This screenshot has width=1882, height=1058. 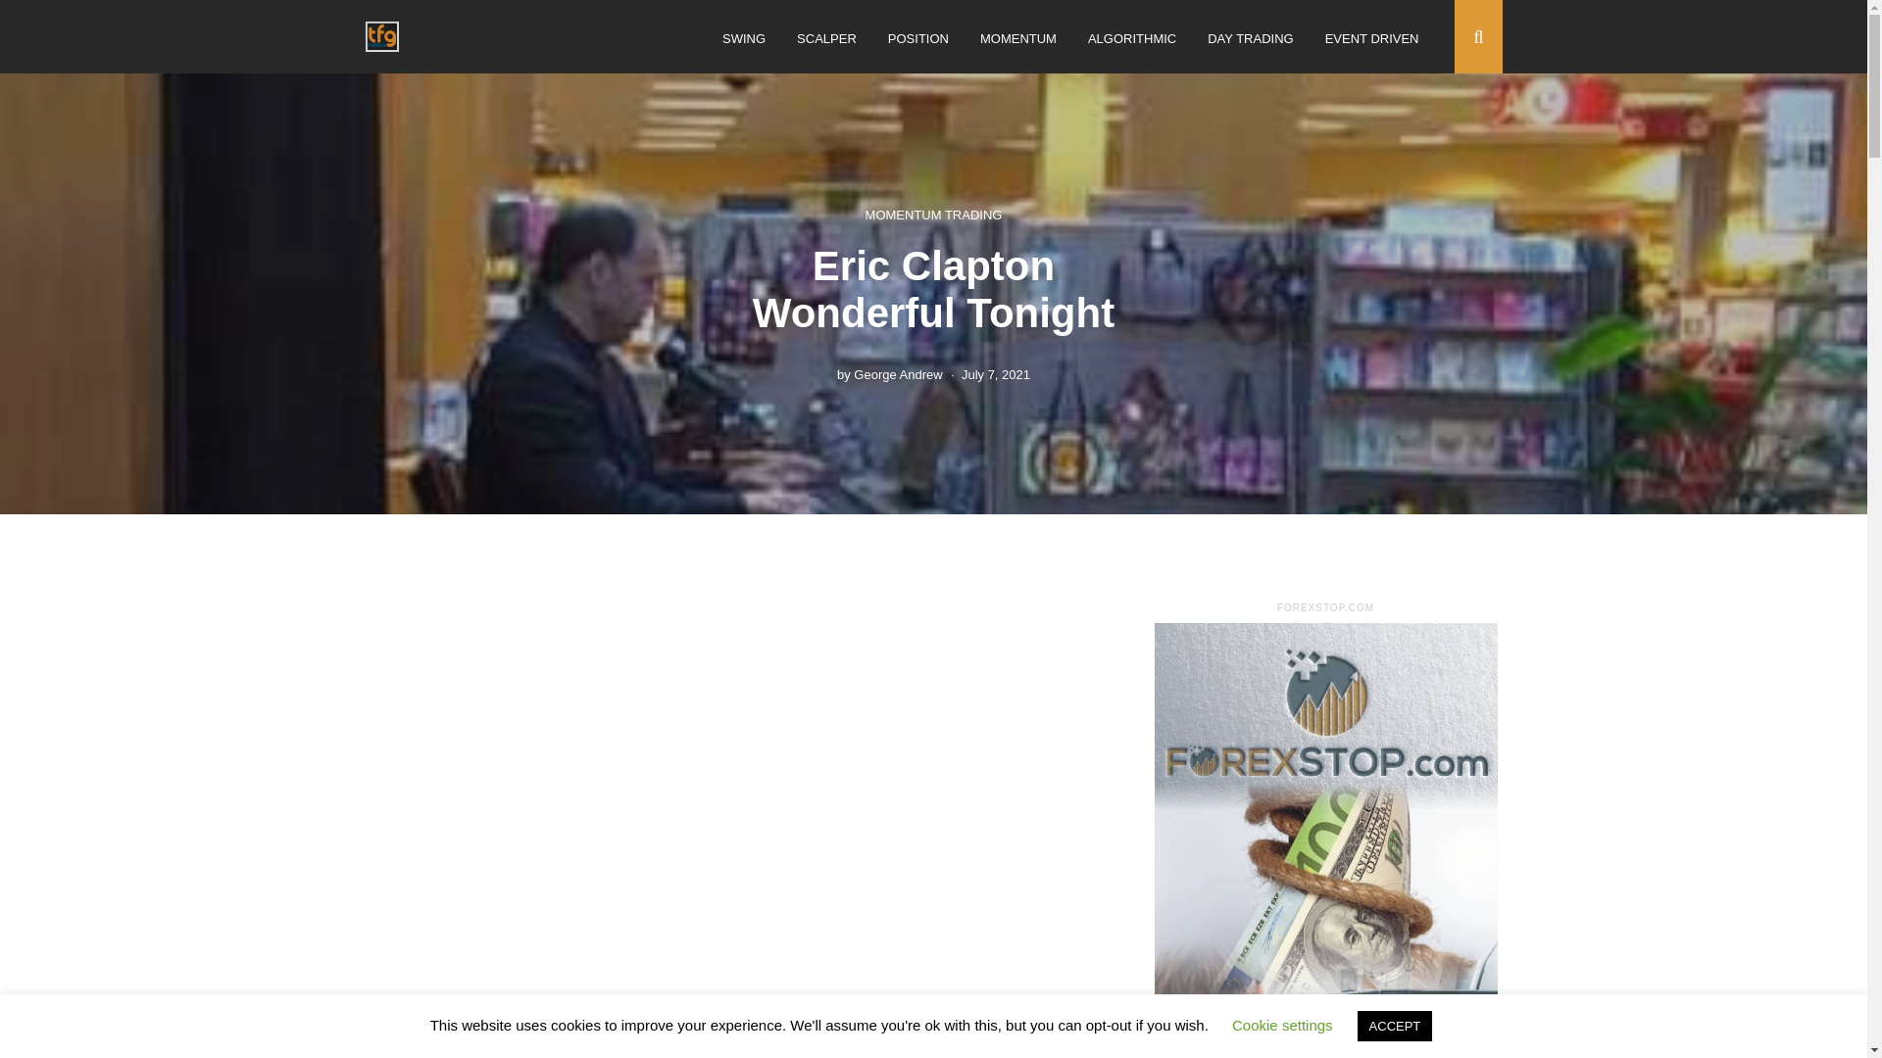 I want to click on MOMENTUM, so click(x=1017, y=39).